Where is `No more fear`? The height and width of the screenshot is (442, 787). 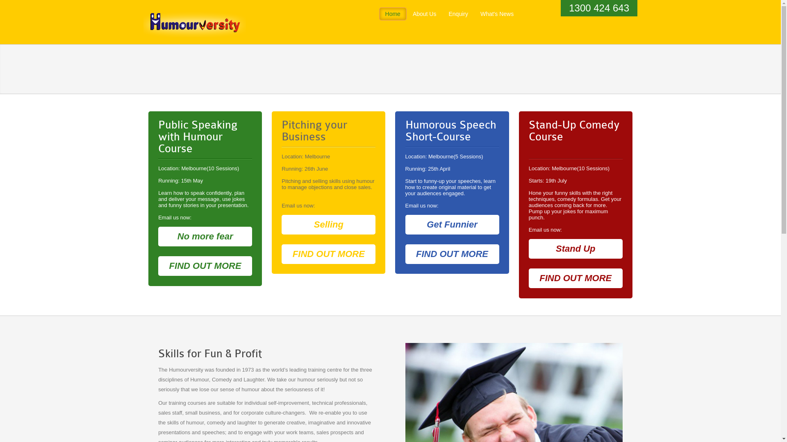
No more fear is located at coordinates (205, 237).